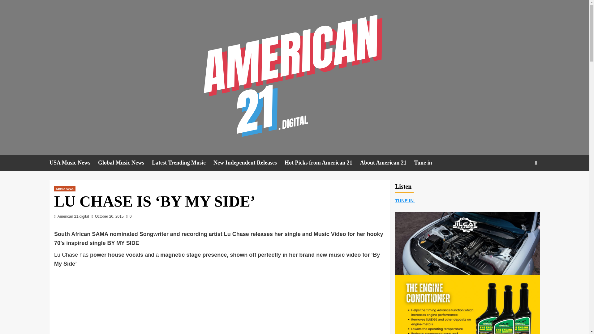 The width and height of the screenshot is (594, 334). Describe the element at coordinates (387, 163) in the screenshot. I see `About American 21` at that location.